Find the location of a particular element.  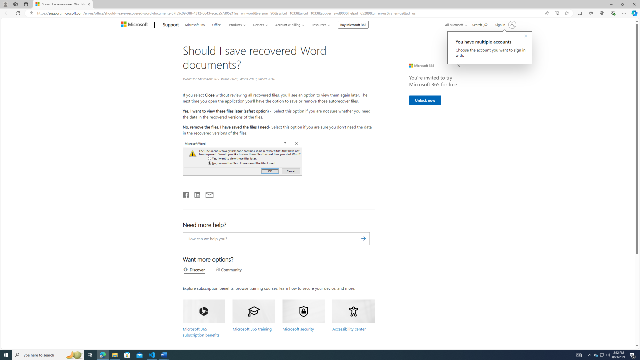

Search for help is located at coordinates (479, 24).